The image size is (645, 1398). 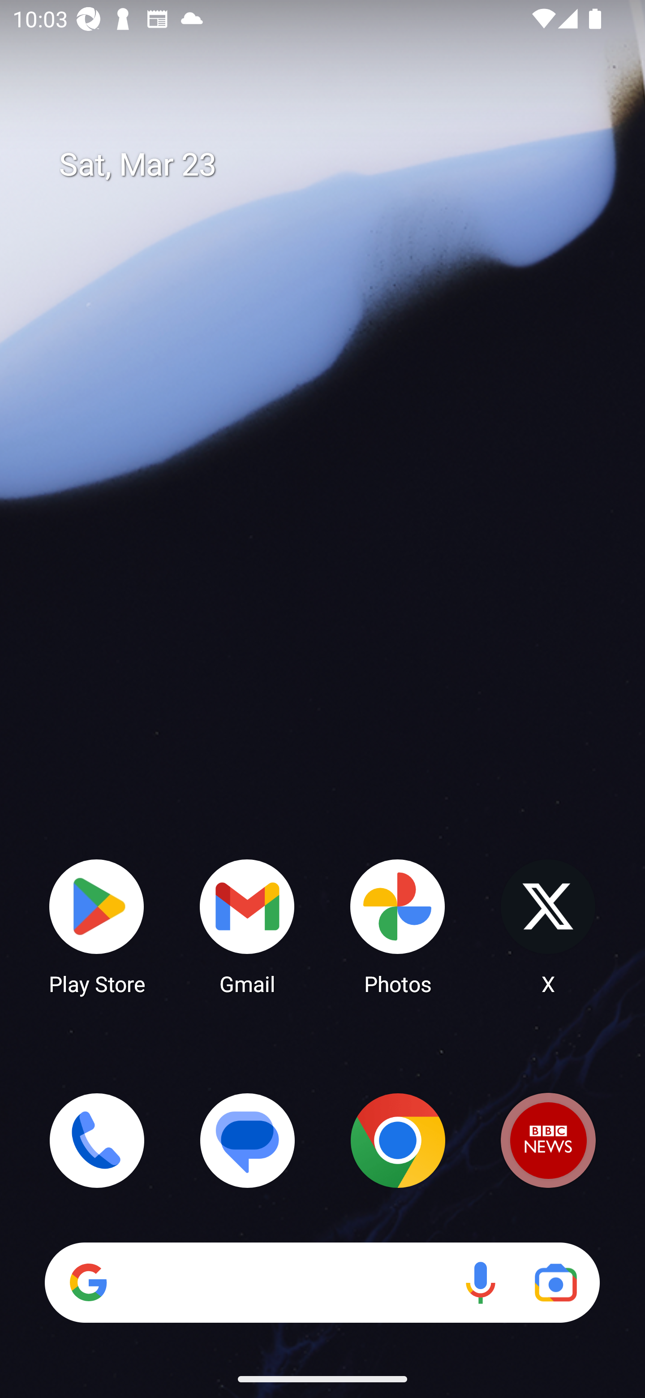 What do you see at coordinates (548, 926) in the screenshot?
I see `X` at bounding box center [548, 926].